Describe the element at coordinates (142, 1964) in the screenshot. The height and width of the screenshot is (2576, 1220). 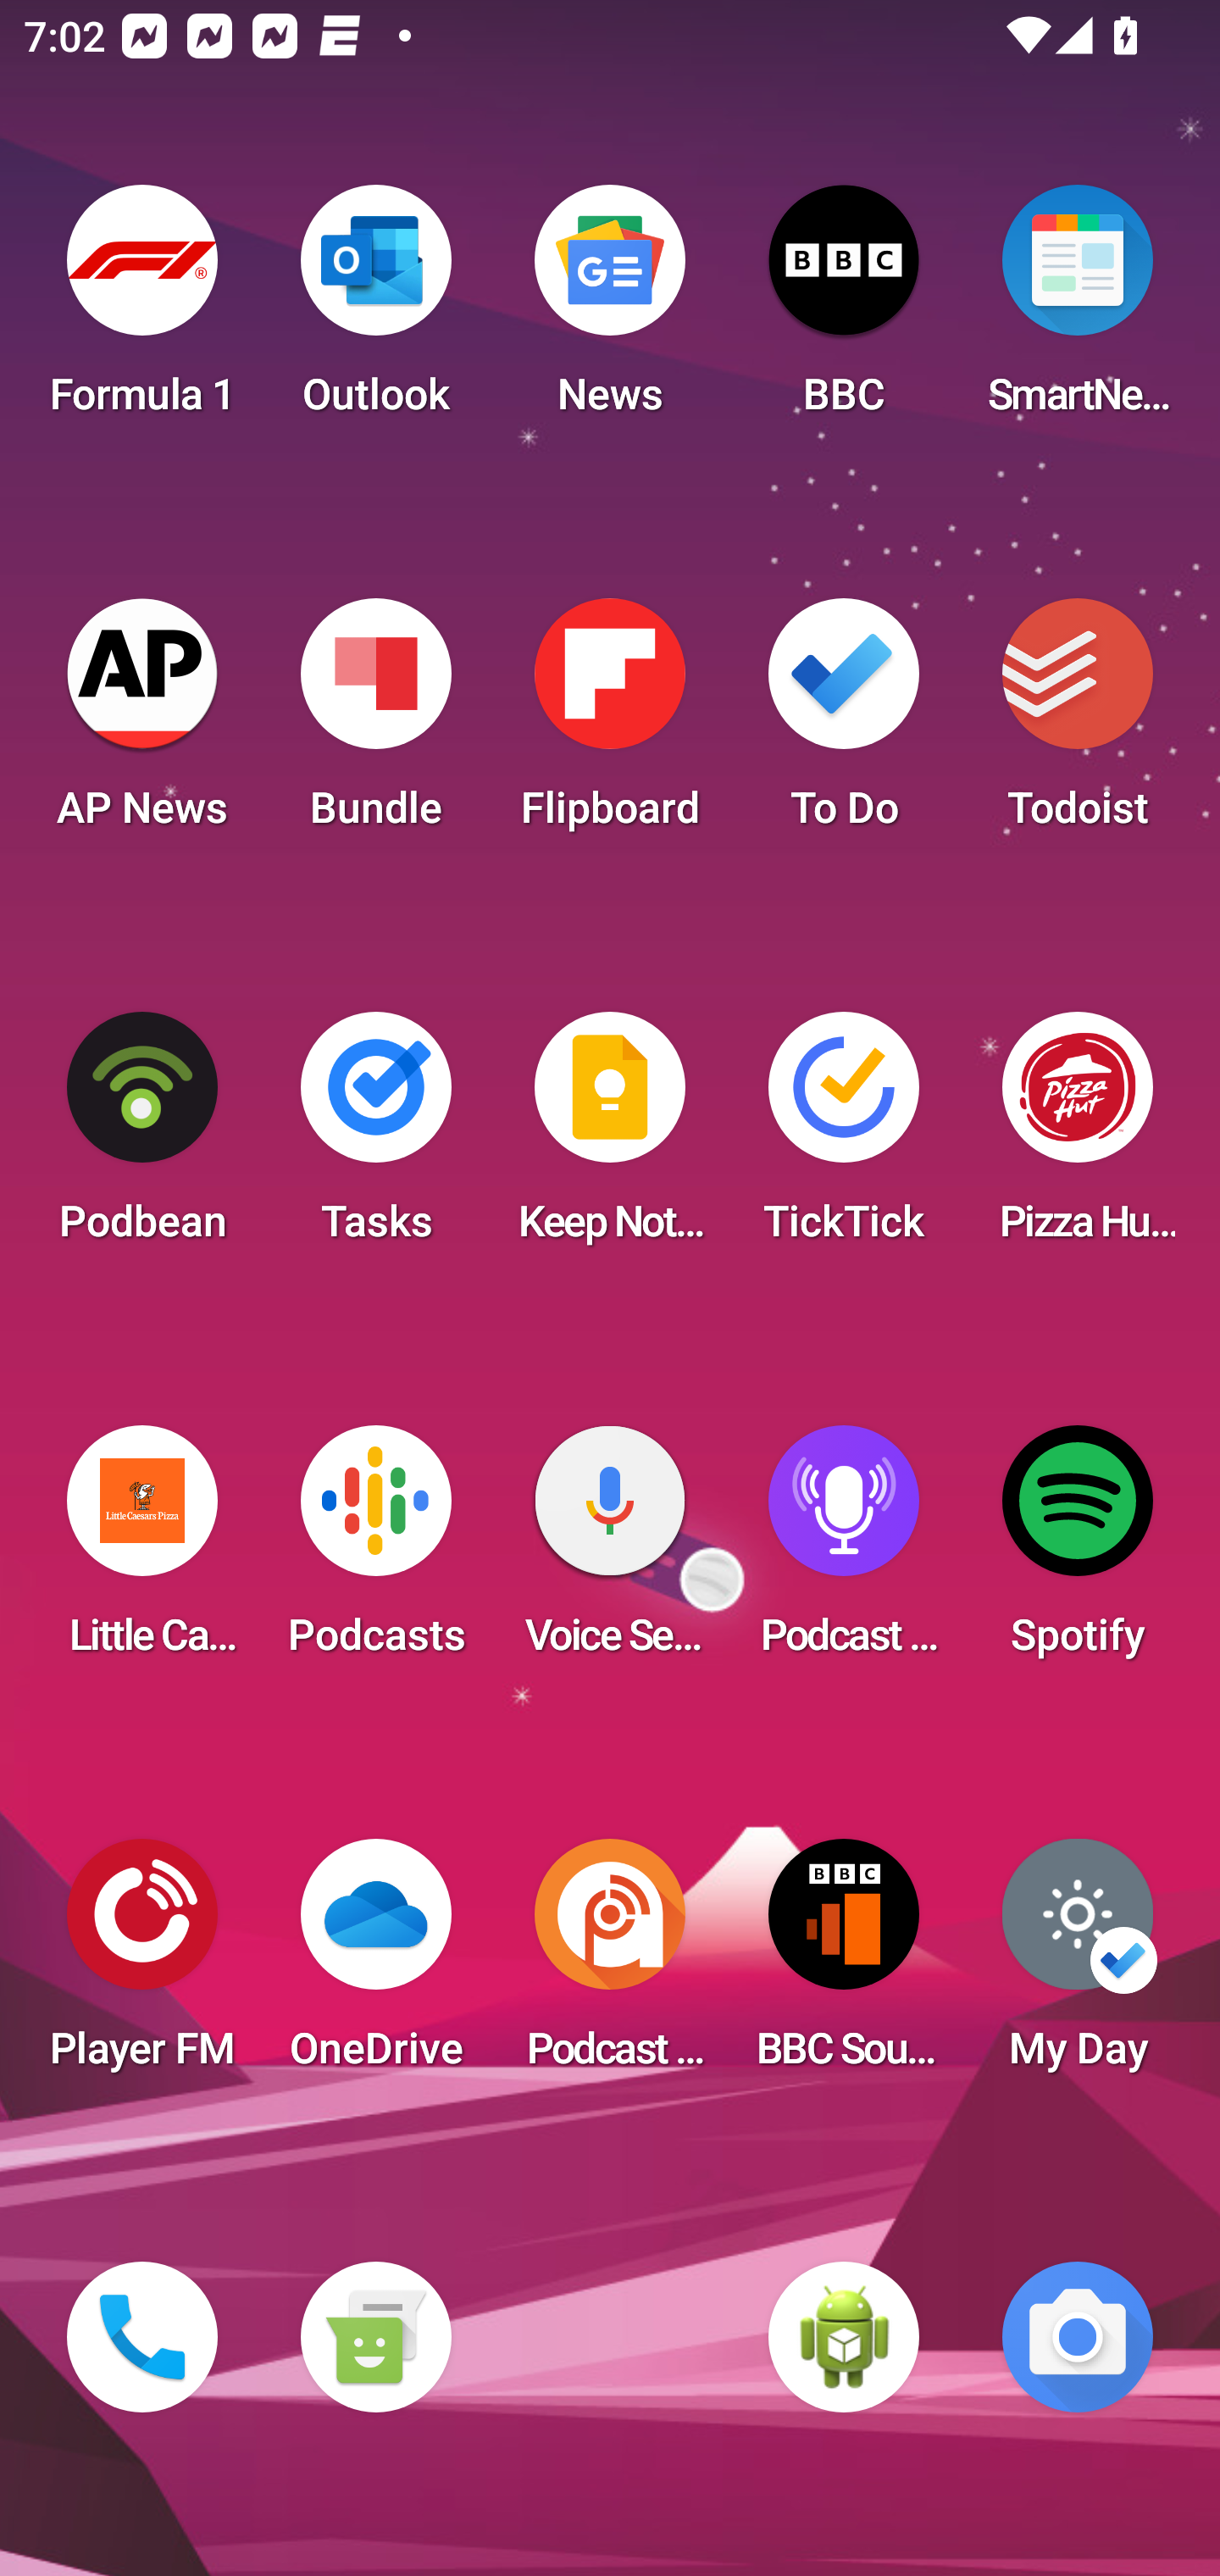
I see `Player FM` at that location.